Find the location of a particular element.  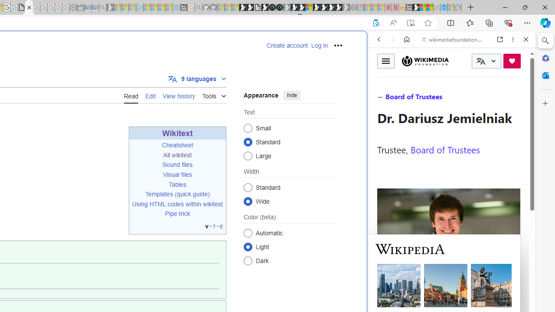

Toggle menu is located at coordinates (386, 61).